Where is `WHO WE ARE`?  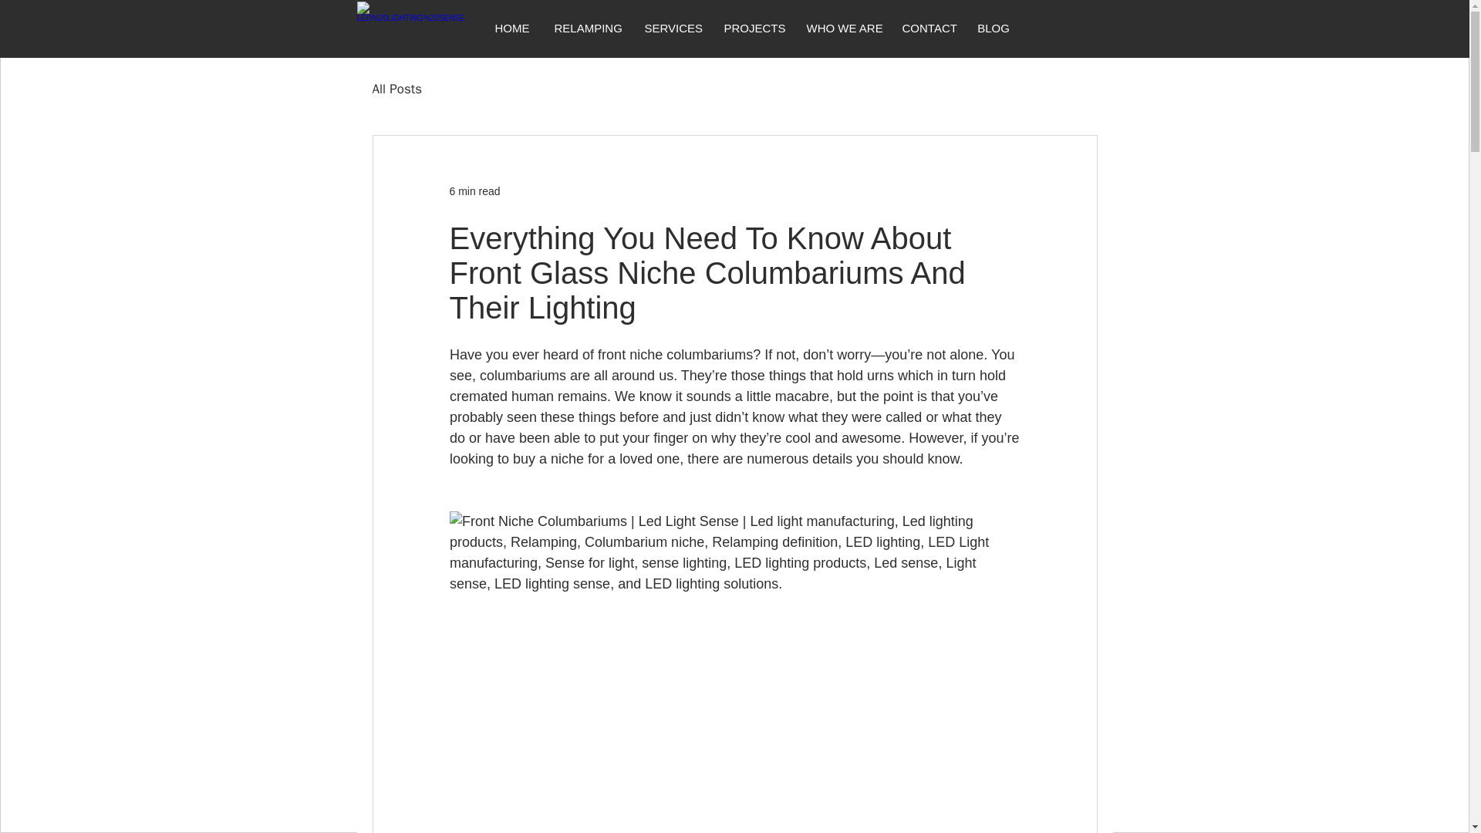
WHO WE ARE is located at coordinates (842, 28).